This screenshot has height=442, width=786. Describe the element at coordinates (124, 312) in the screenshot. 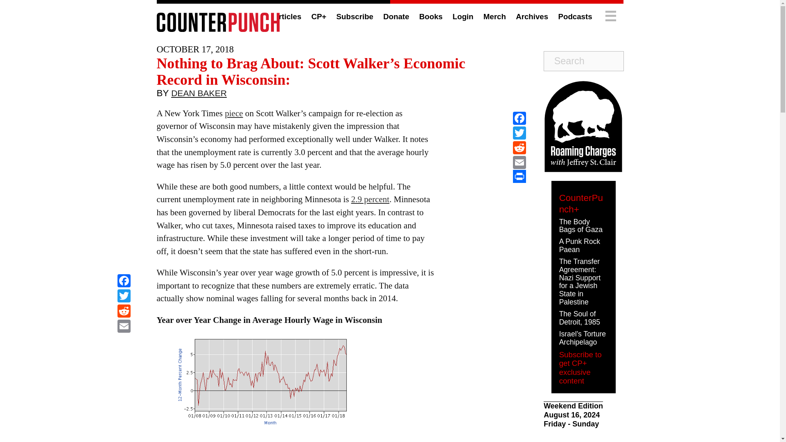

I see `Reddit` at that location.